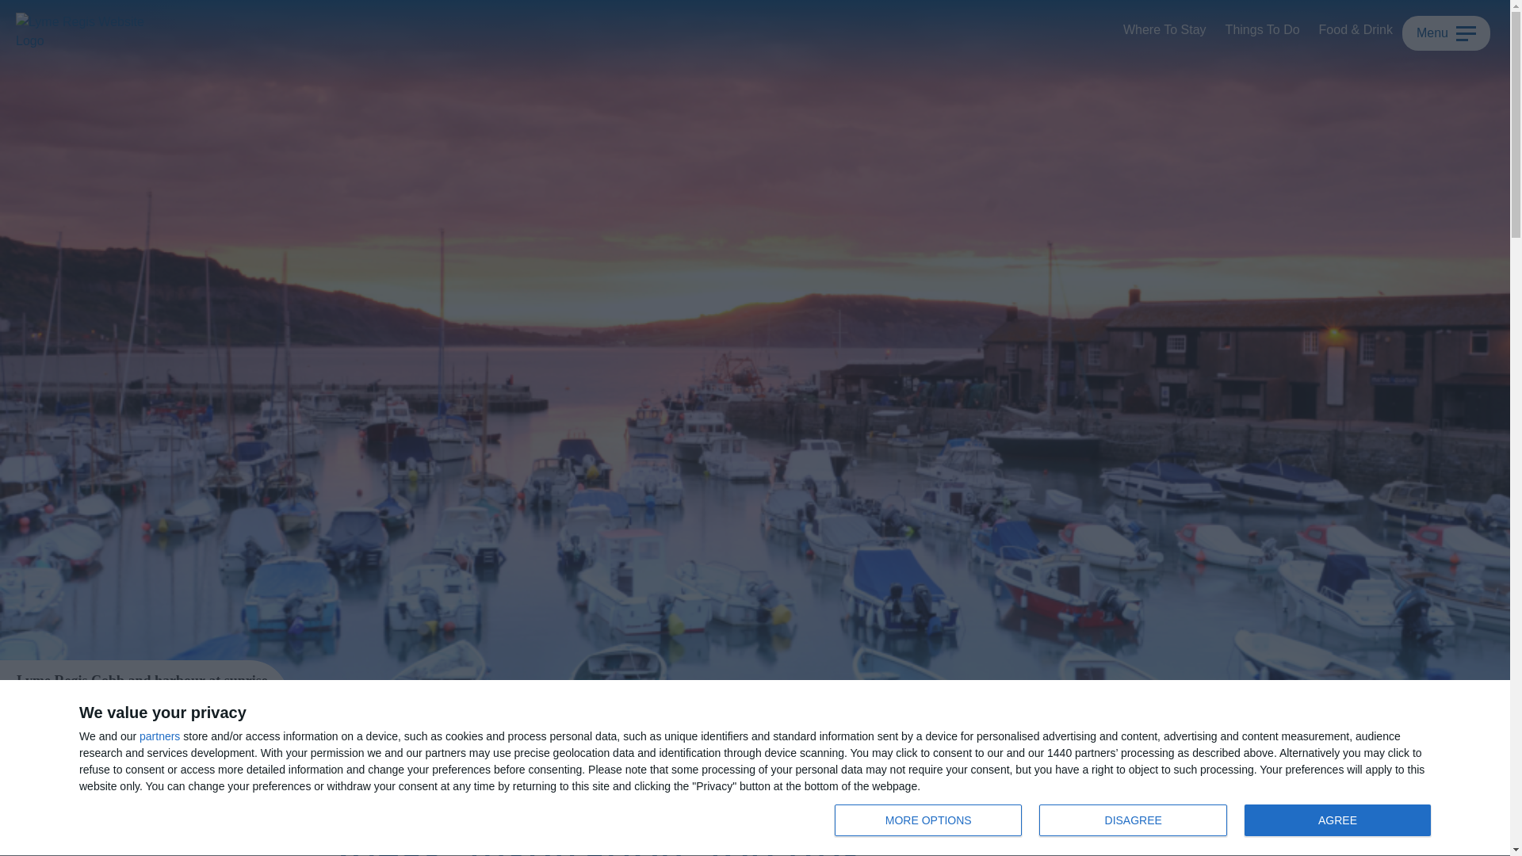 Image resolution: width=1522 pixels, height=856 pixels. What do you see at coordinates (1133, 820) in the screenshot?
I see `DISAGREE` at bounding box center [1133, 820].